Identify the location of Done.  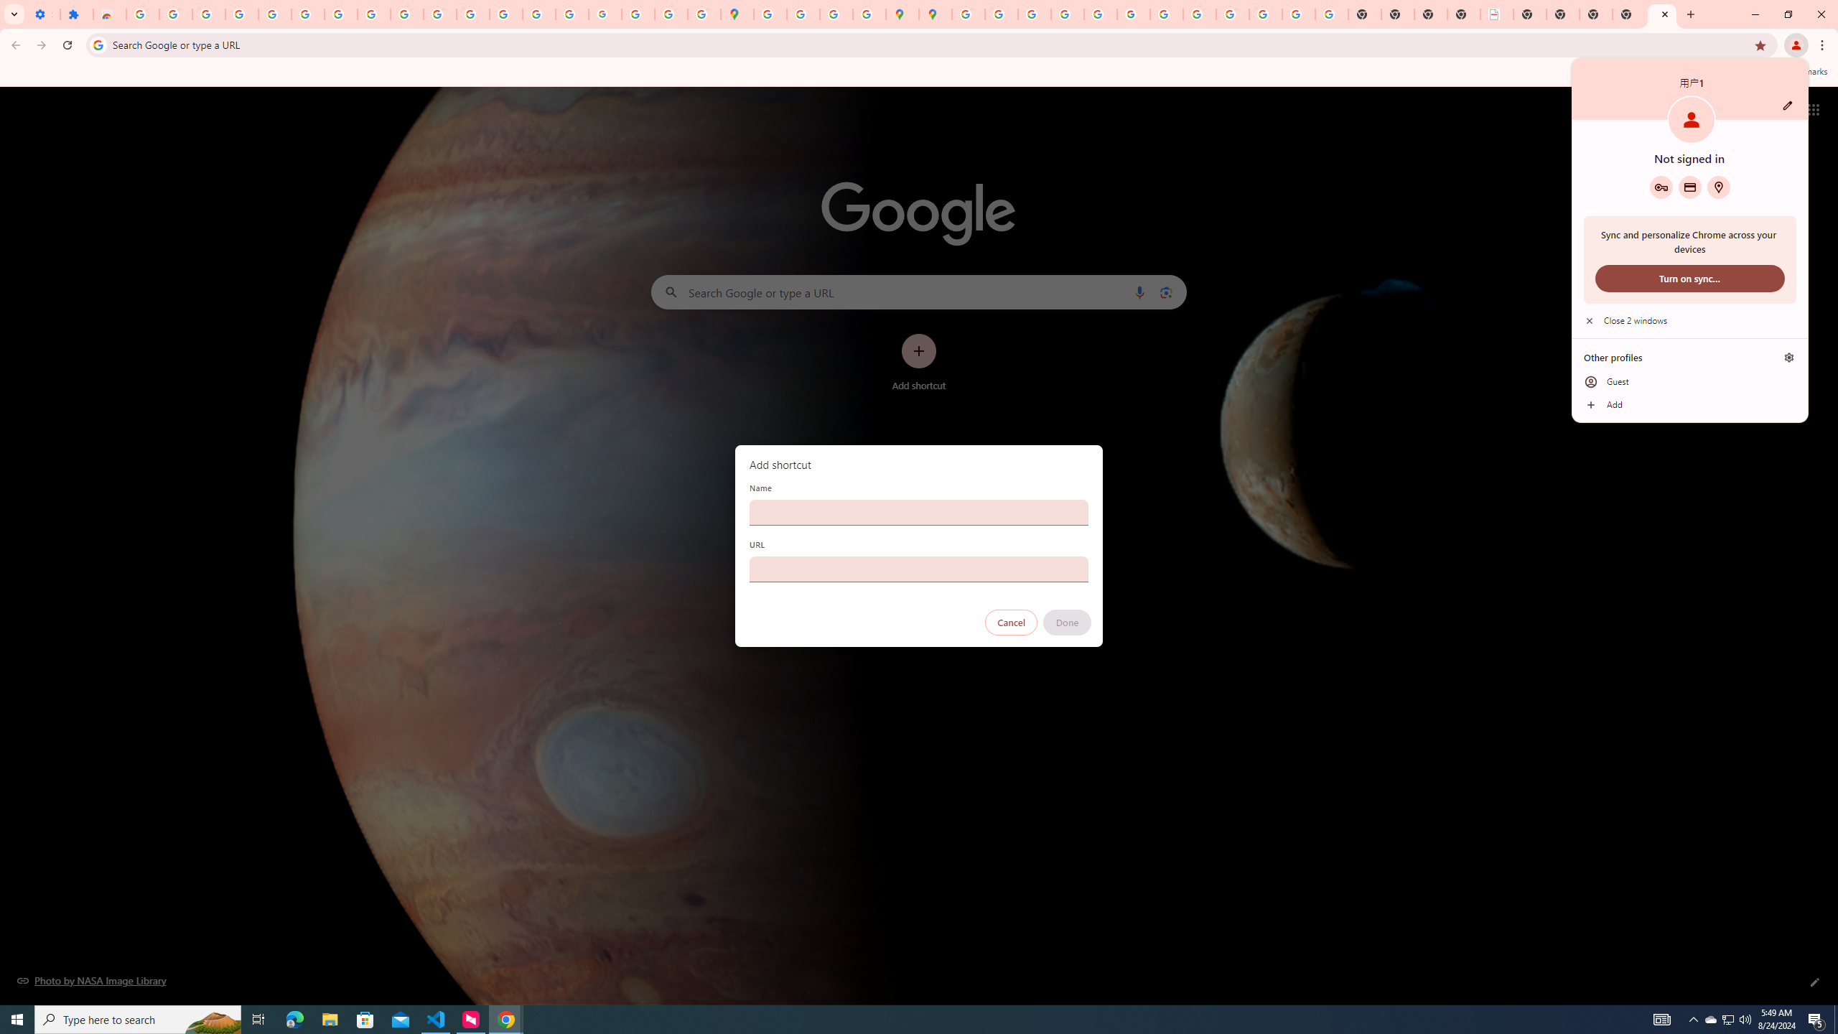
(1068, 623).